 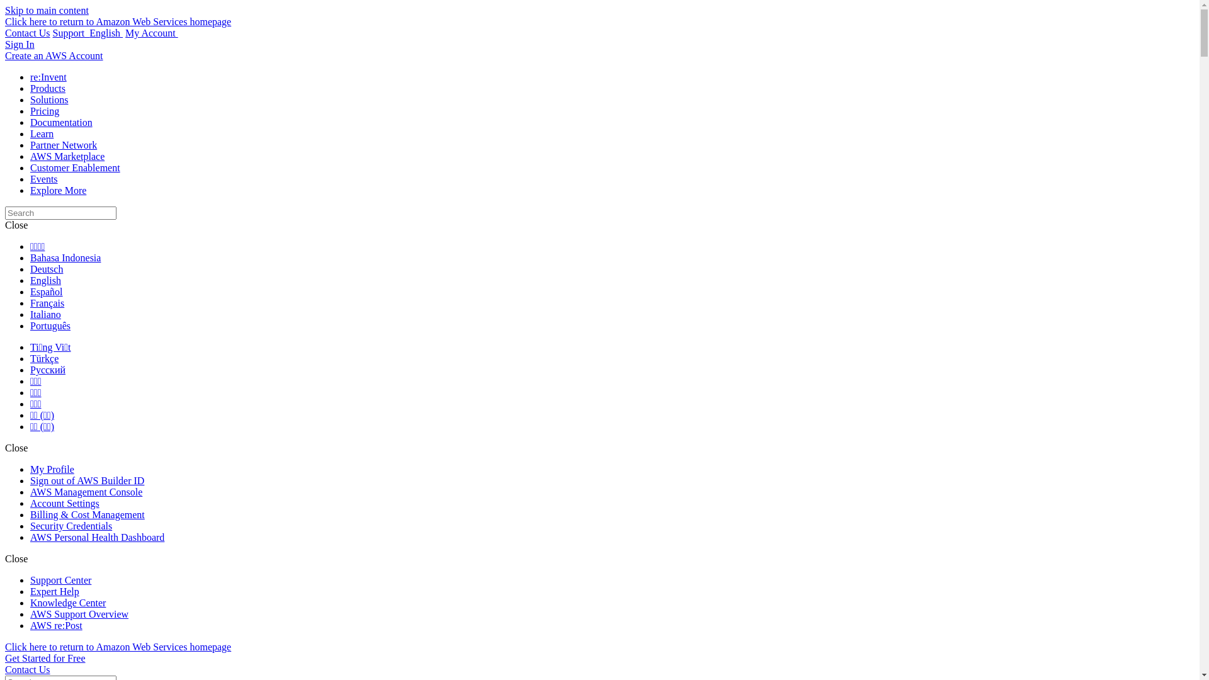 What do you see at coordinates (47, 269) in the screenshot?
I see `Deutsch` at bounding box center [47, 269].